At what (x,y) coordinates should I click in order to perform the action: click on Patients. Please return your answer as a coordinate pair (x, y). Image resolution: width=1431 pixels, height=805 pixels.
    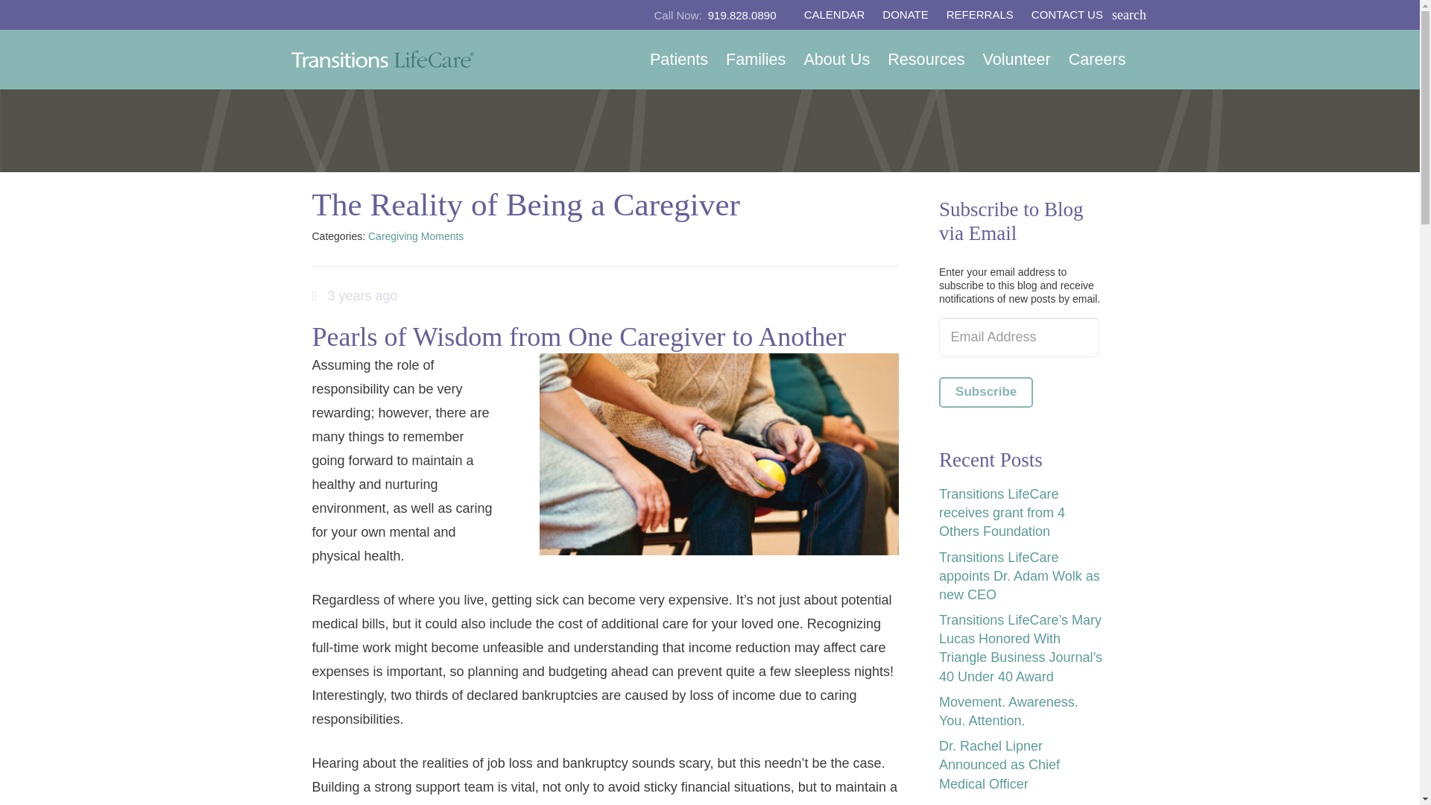
    Looking at the image, I should click on (678, 59).